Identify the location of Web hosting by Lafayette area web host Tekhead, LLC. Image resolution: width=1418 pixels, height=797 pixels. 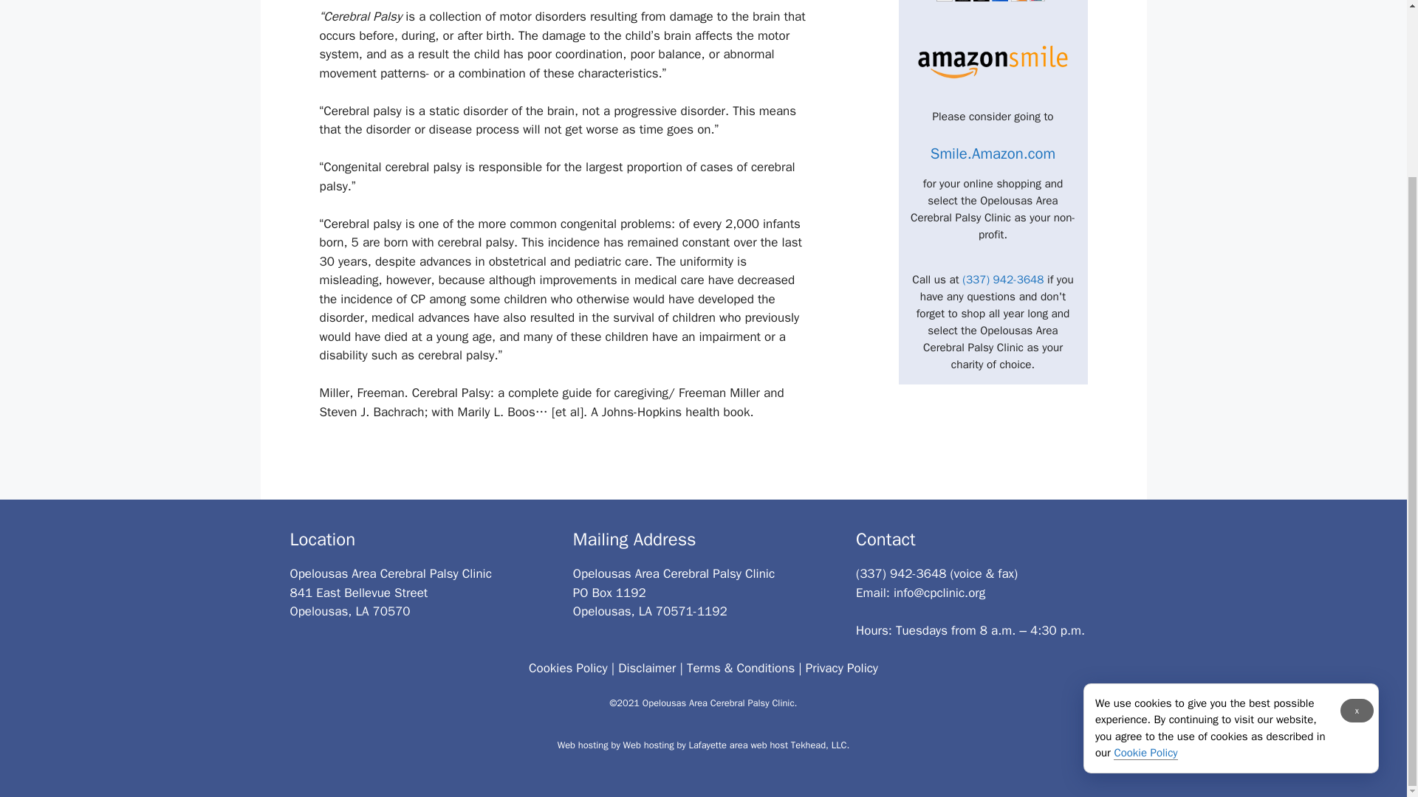
(735, 745).